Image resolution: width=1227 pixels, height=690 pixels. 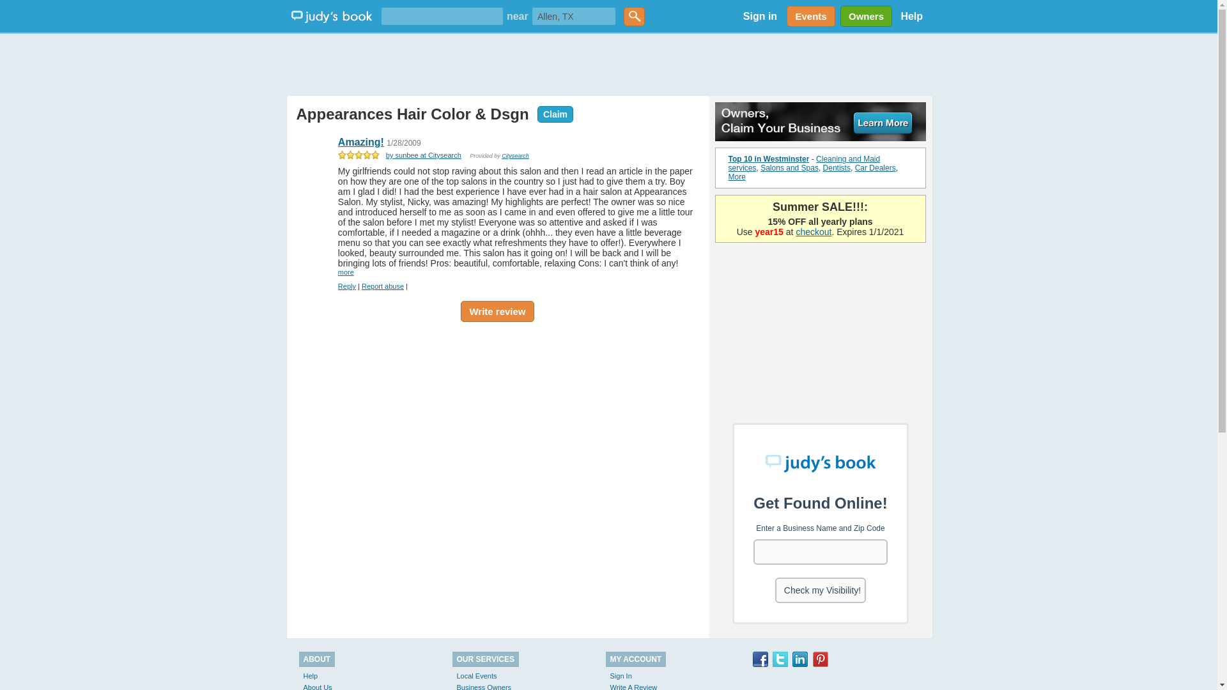 What do you see at coordinates (497, 310) in the screenshot?
I see `Write review` at bounding box center [497, 310].